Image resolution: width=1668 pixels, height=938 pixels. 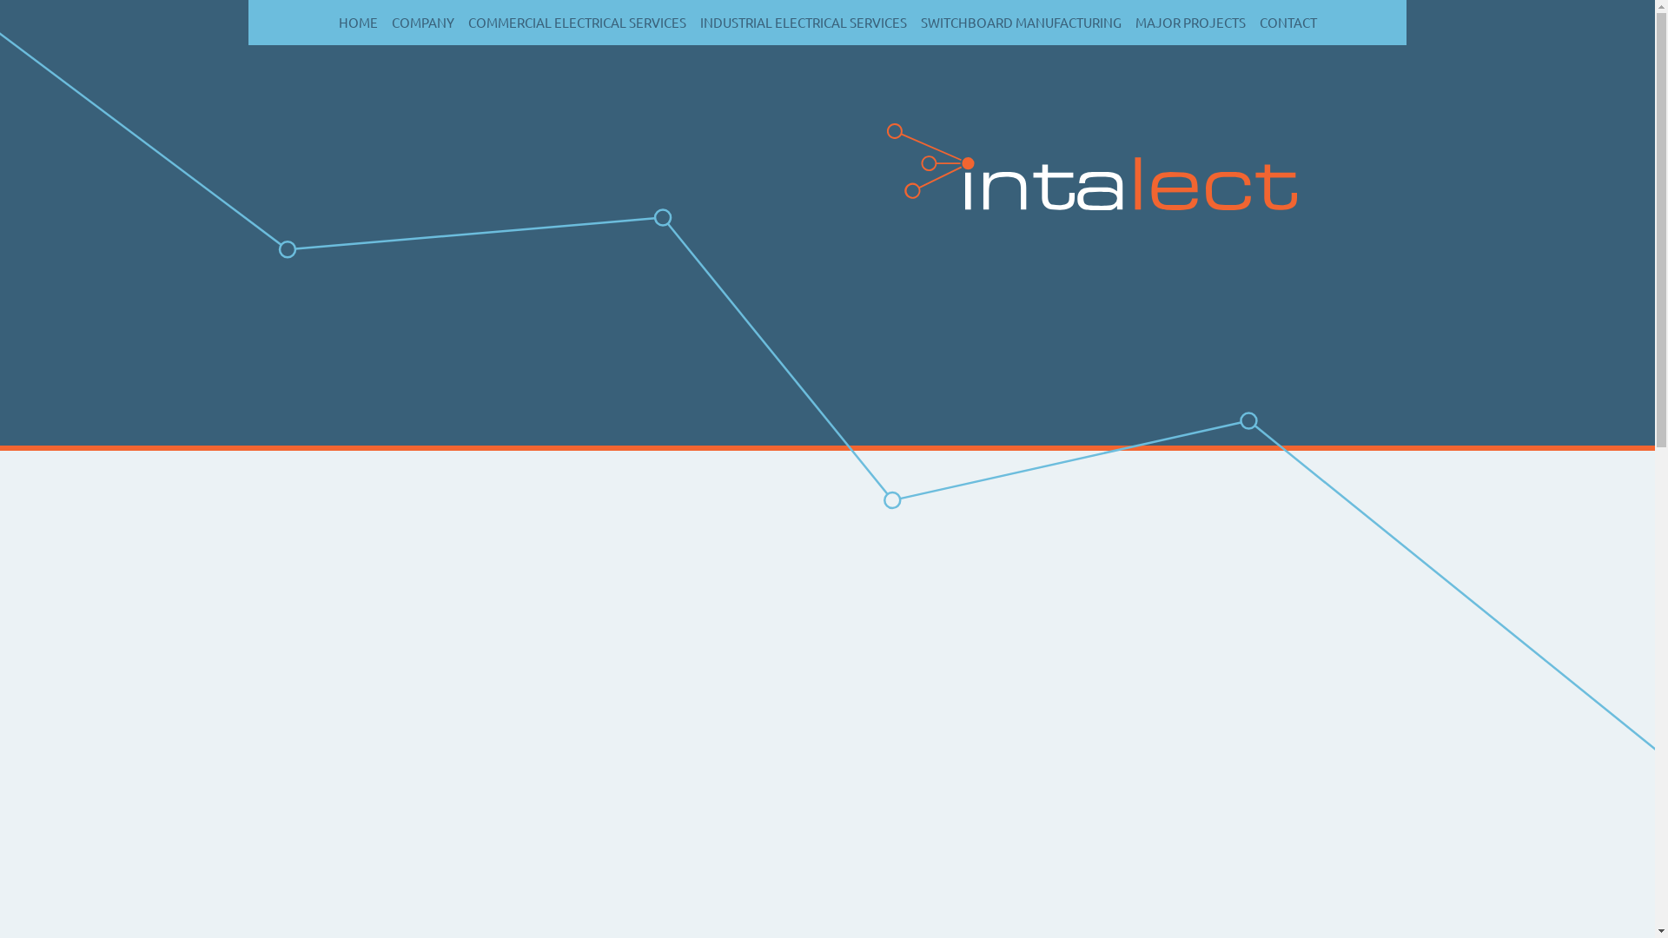 What do you see at coordinates (422, 24) in the screenshot?
I see `COMPANY` at bounding box center [422, 24].